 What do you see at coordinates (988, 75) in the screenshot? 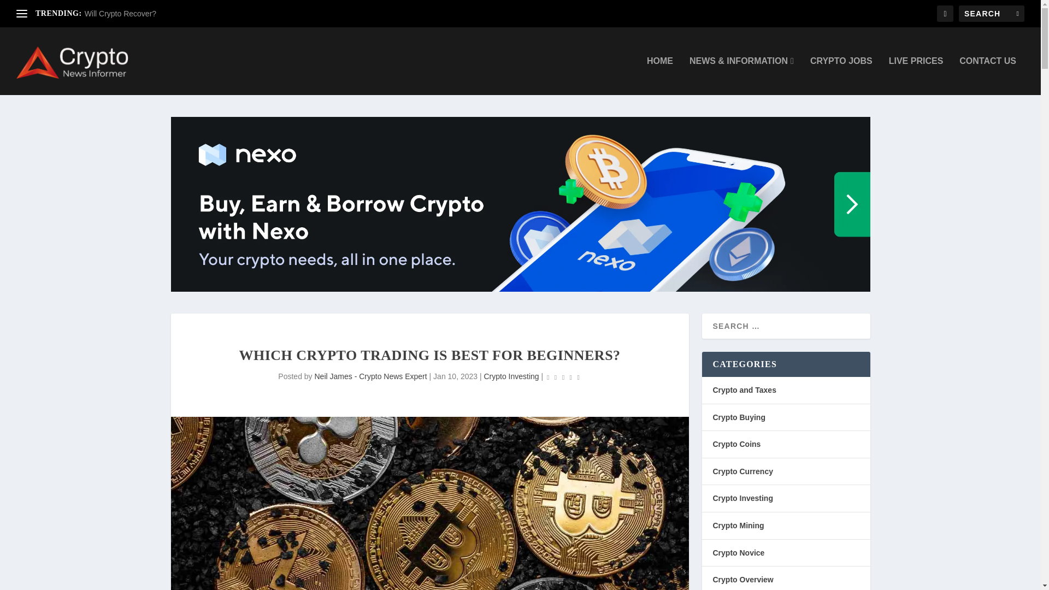
I see `CONTACT US` at bounding box center [988, 75].